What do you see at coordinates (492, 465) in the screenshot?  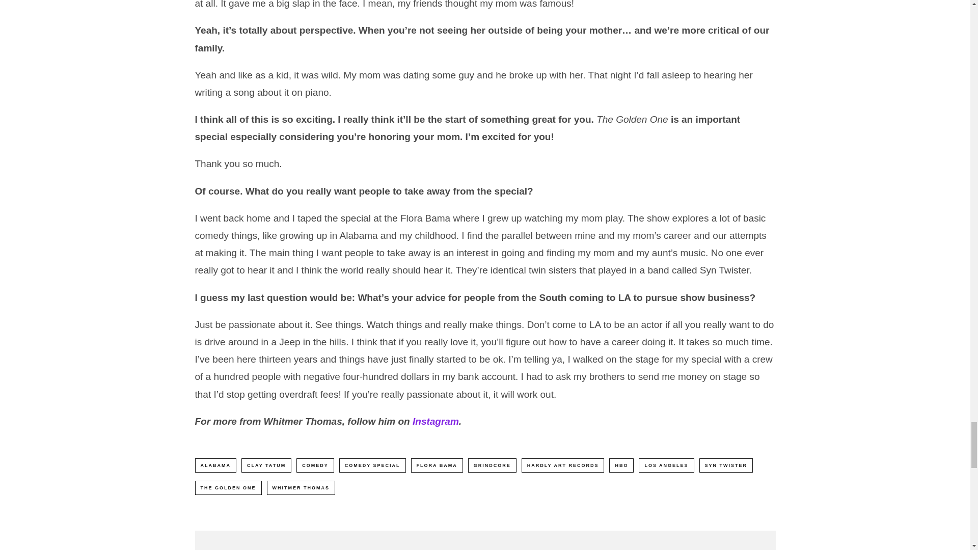 I see `GRINDCORE` at bounding box center [492, 465].